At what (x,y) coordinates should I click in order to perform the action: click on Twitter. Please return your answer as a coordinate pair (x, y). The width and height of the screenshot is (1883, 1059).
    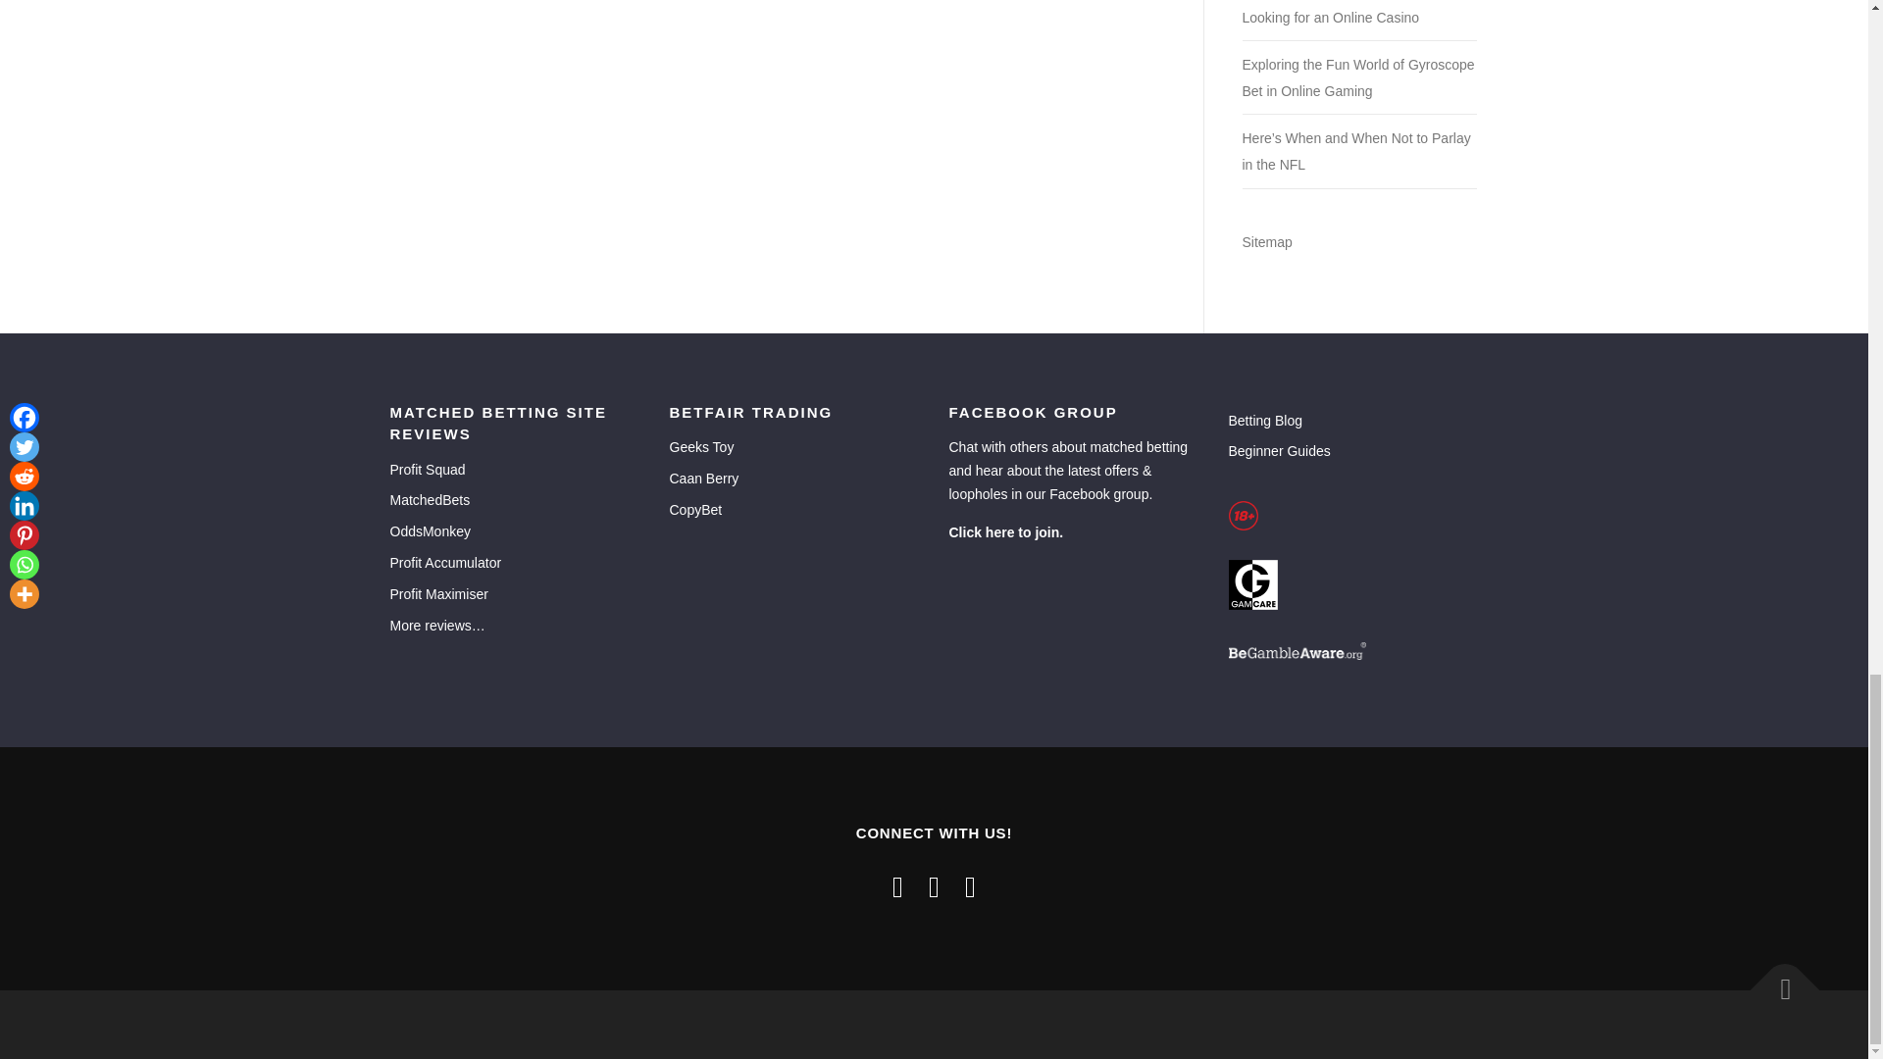
    Looking at the image, I should click on (898, 886).